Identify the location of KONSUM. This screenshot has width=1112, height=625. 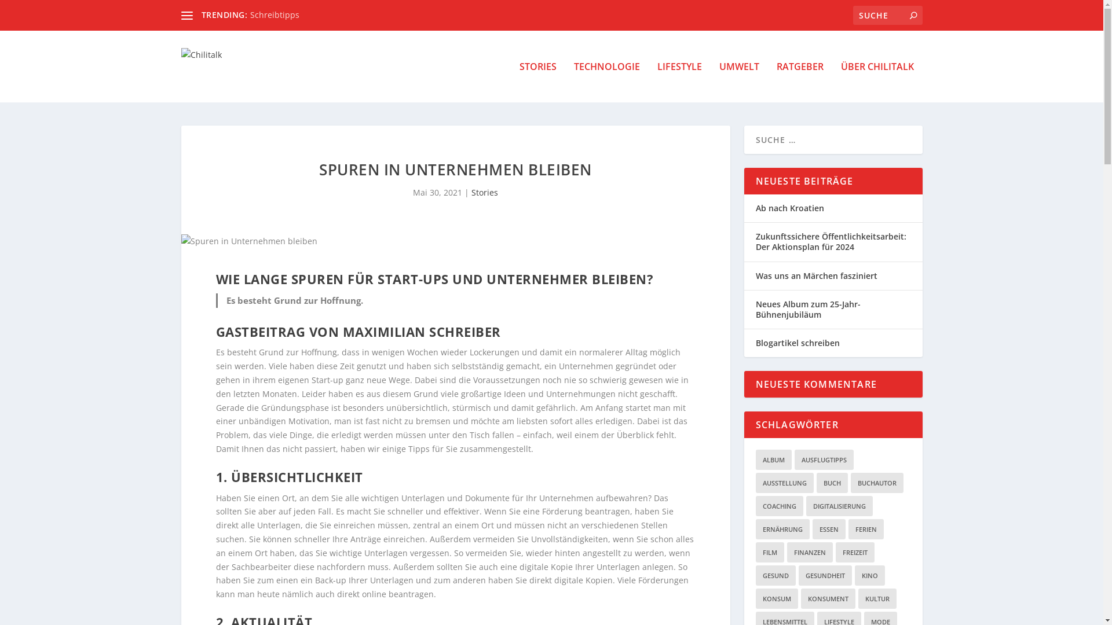
(776, 598).